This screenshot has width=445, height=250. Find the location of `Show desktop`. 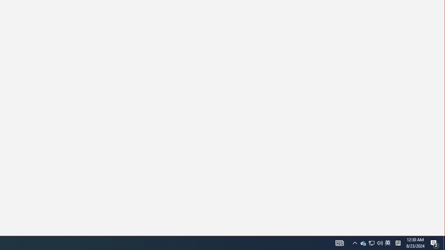

Show desktop is located at coordinates (388, 243).